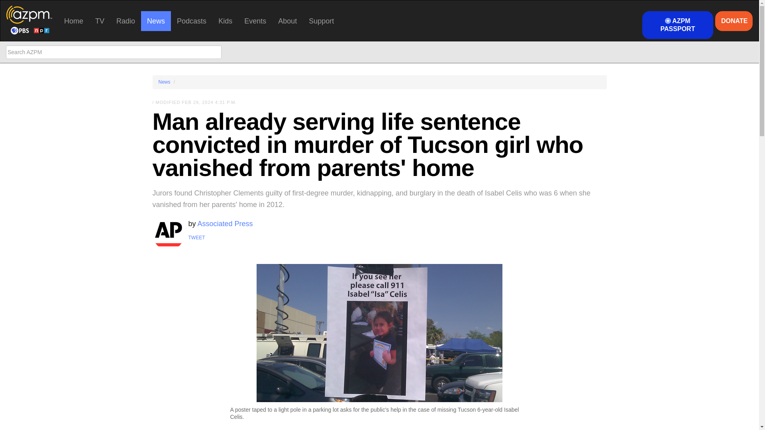  I want to click on Events, so click(255, 21).